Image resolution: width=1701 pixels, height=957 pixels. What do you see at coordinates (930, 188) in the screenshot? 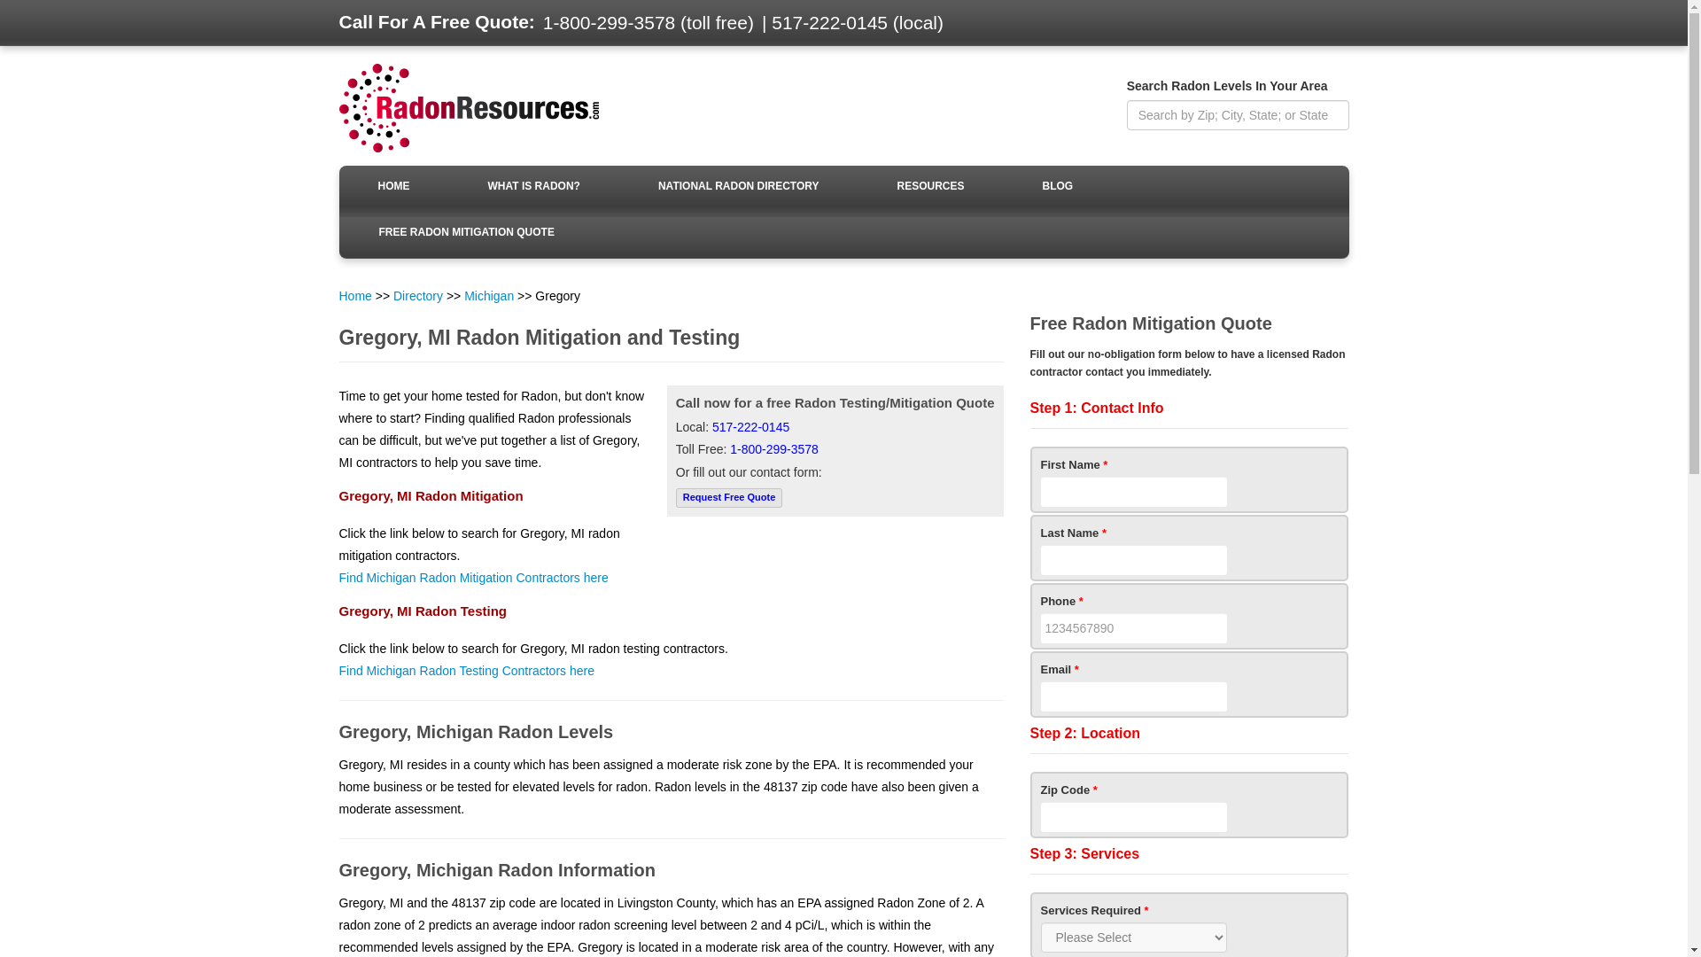
I see `RESOURCES` at bounding box center [930, 188].